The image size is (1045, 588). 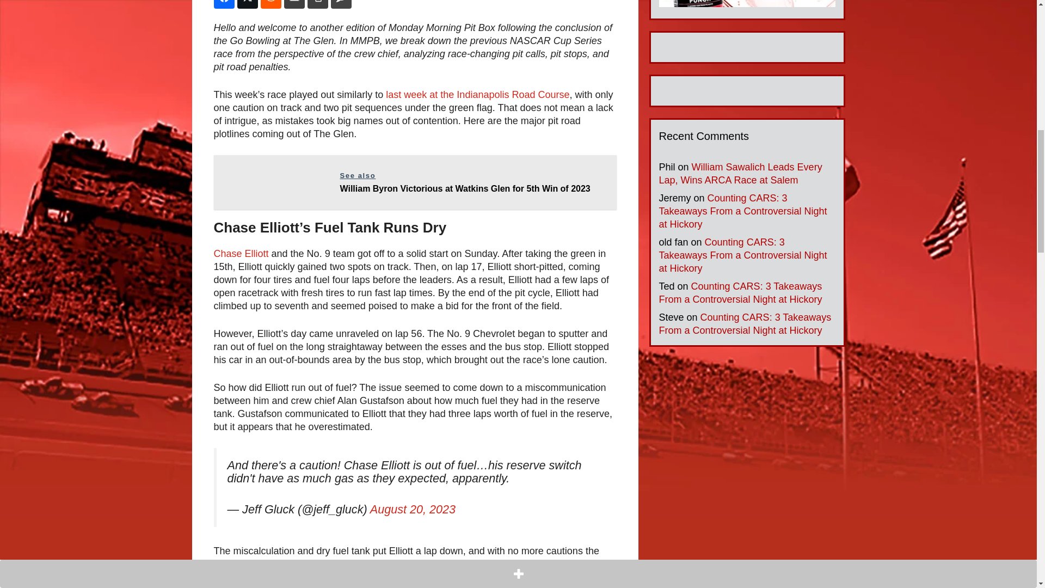 I want to click on Share on Facebook, so click(x=223, y=4).